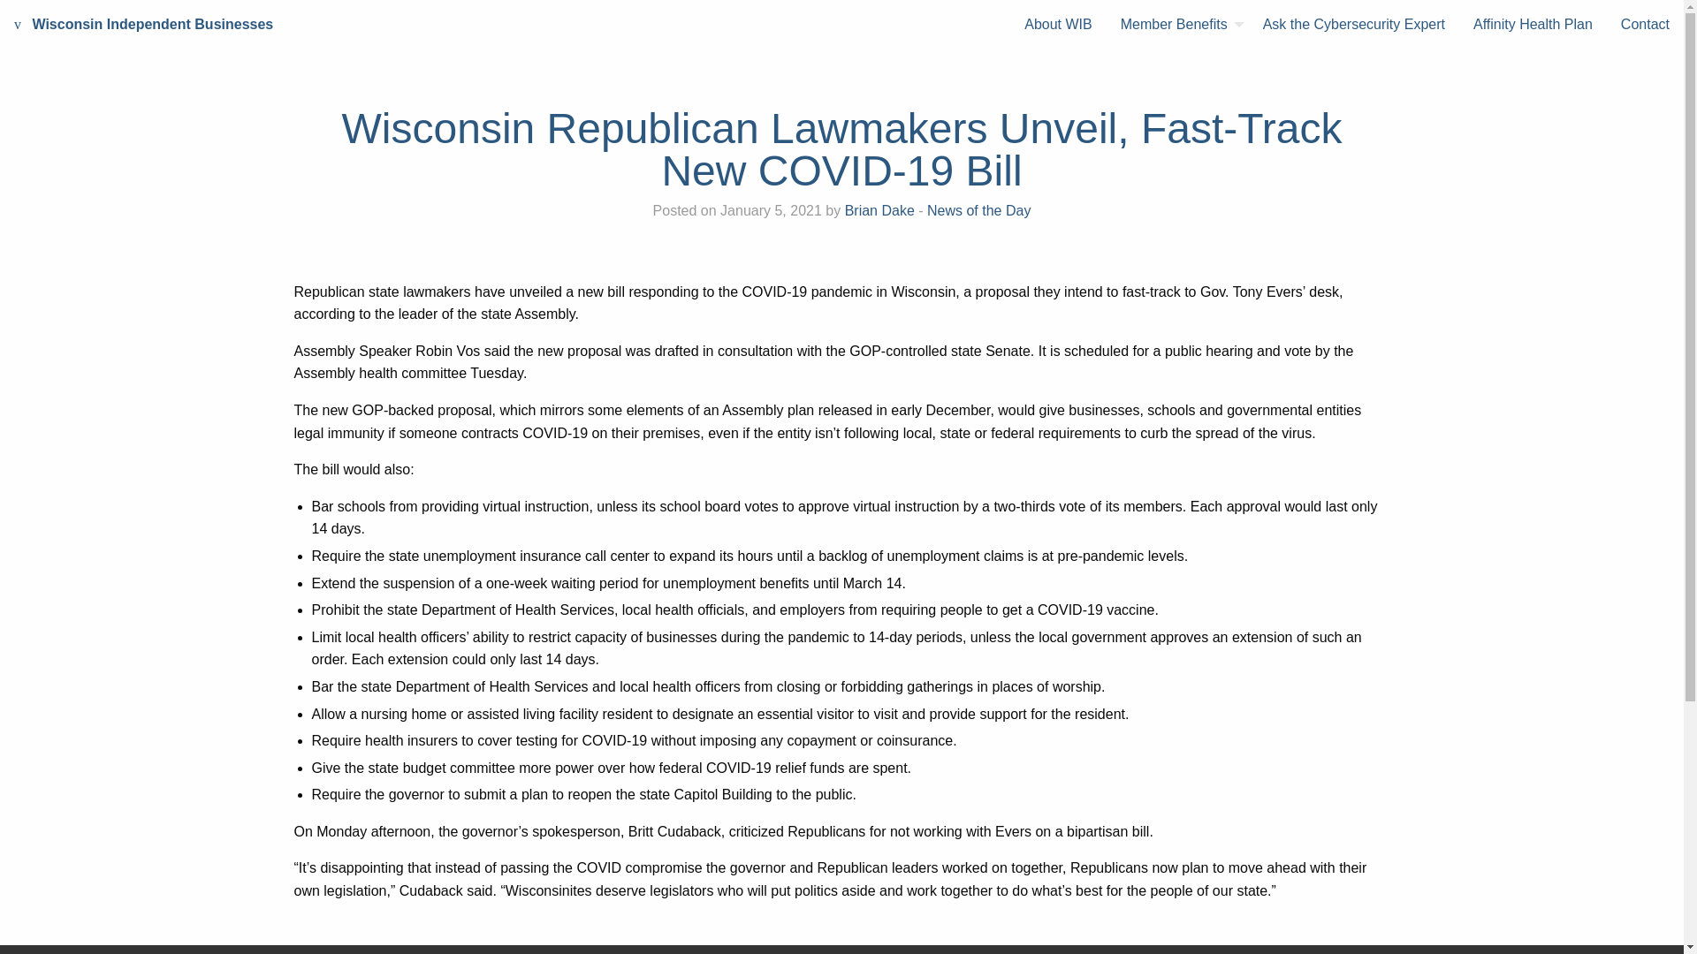 The image size is (1697, 954). What do you see at coordinates (1177, 25) in the screenshot?
I see `Member Benefits` at bounding box center [1177, 25].